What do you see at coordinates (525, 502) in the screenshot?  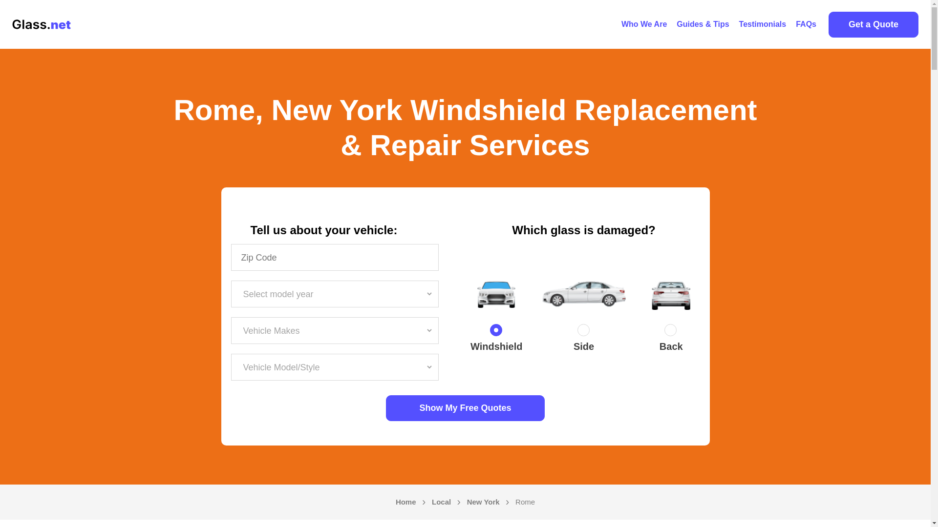 I see `Rome` at bounding box center [525, 502].